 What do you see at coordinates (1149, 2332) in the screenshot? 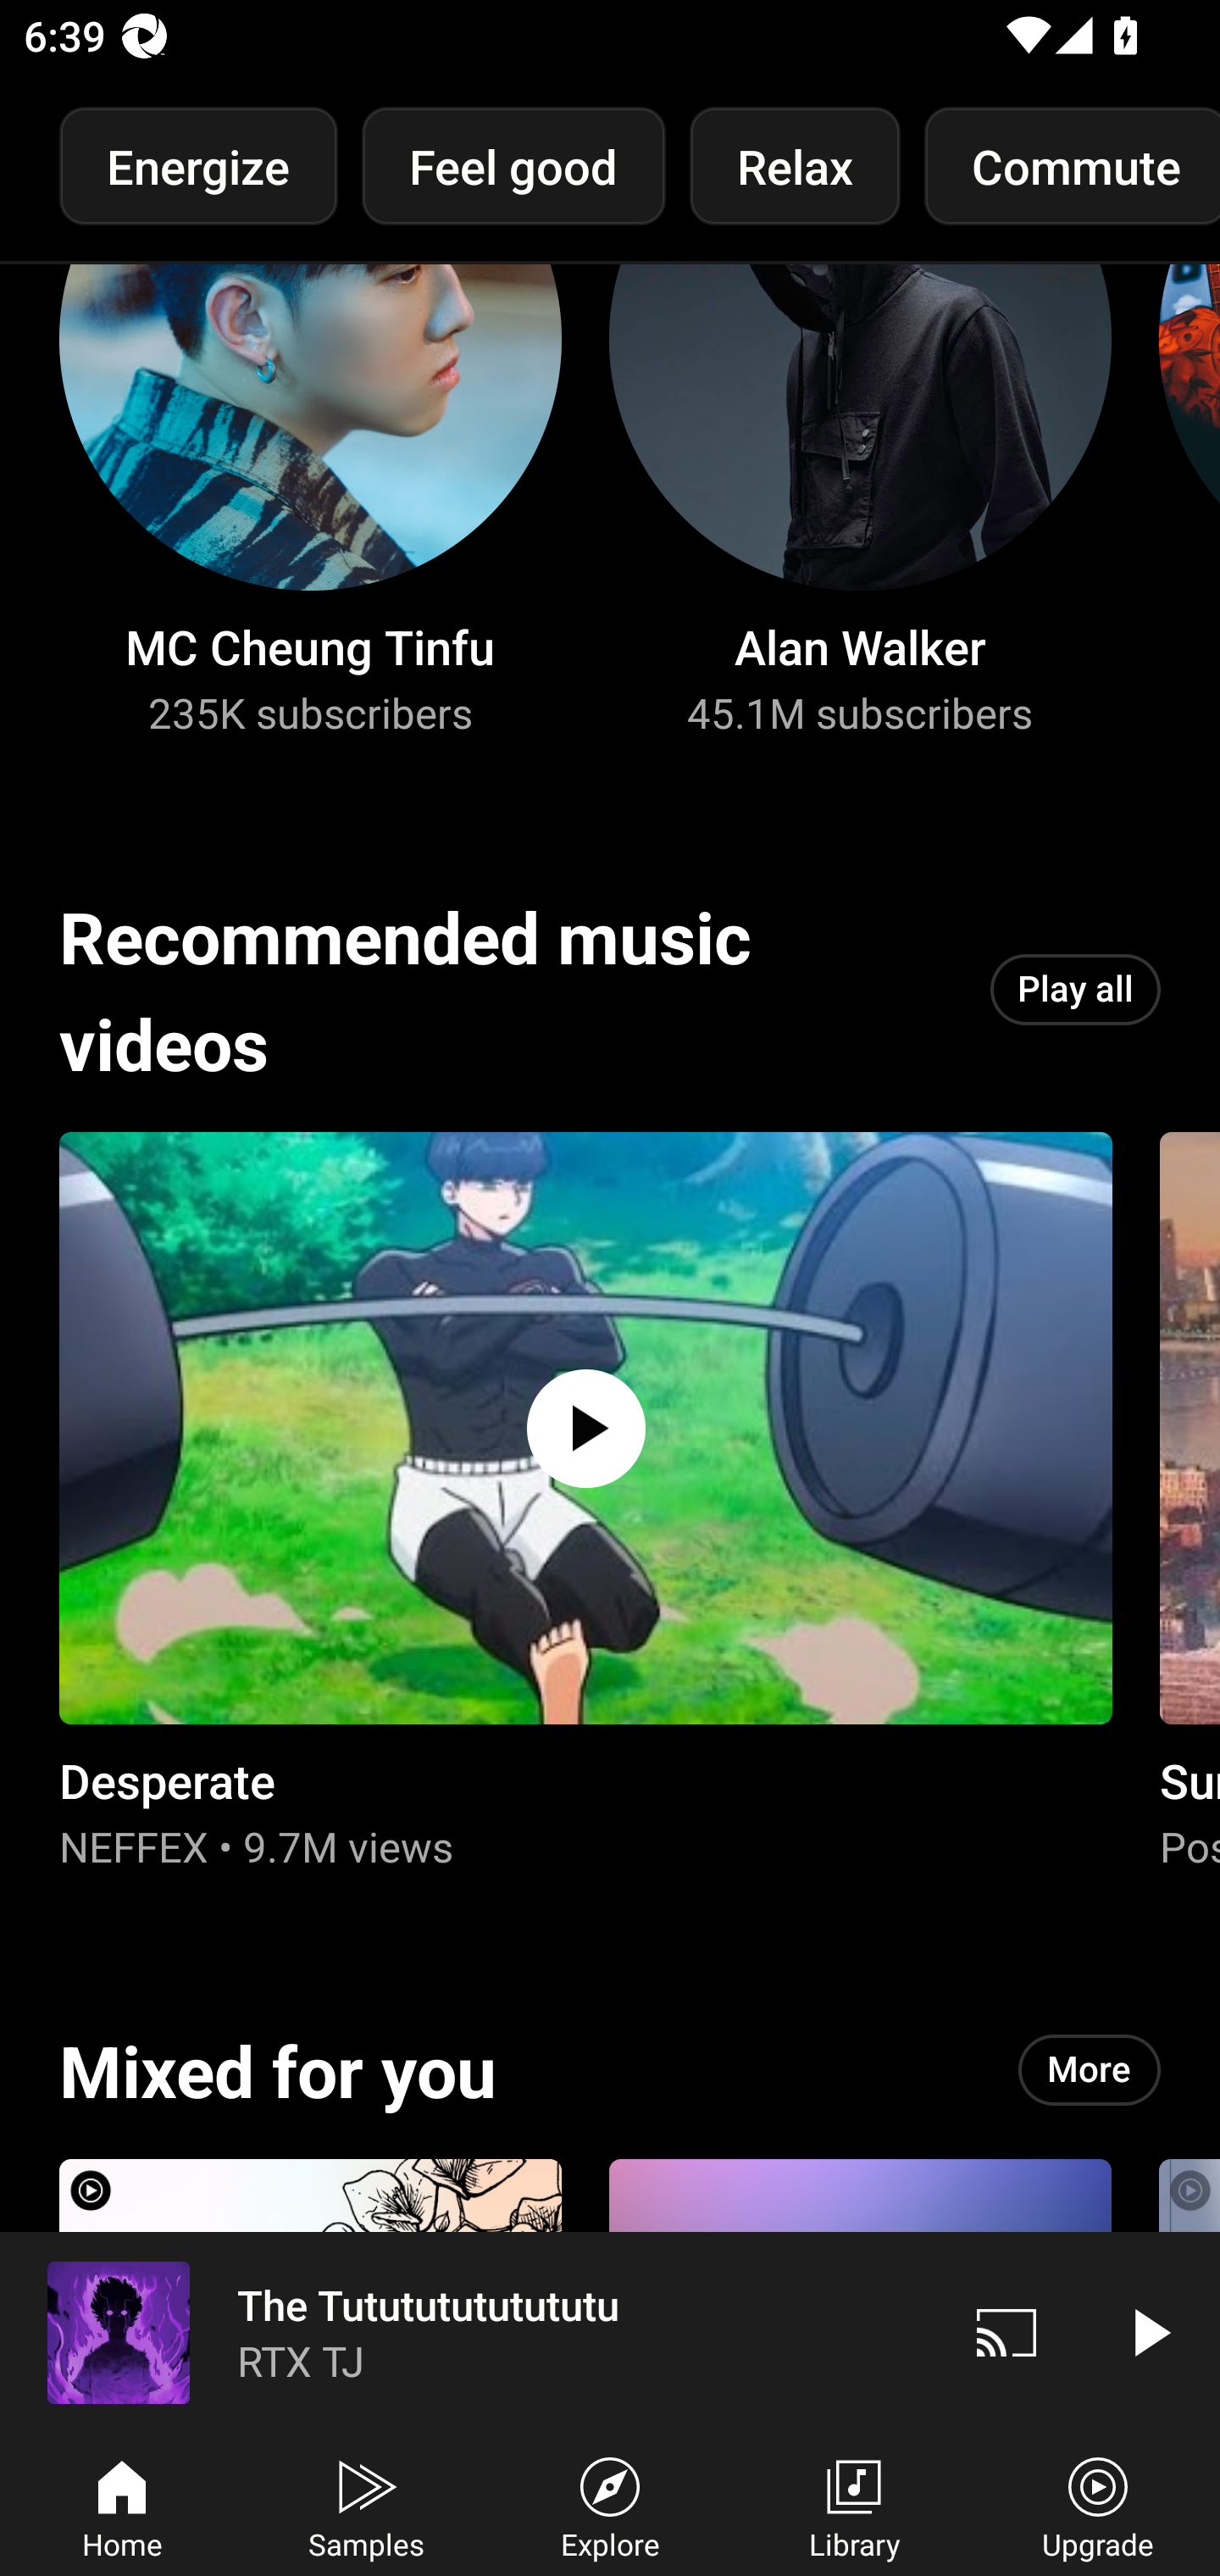
I see `Play video` at bounding box center [1149, 2332].